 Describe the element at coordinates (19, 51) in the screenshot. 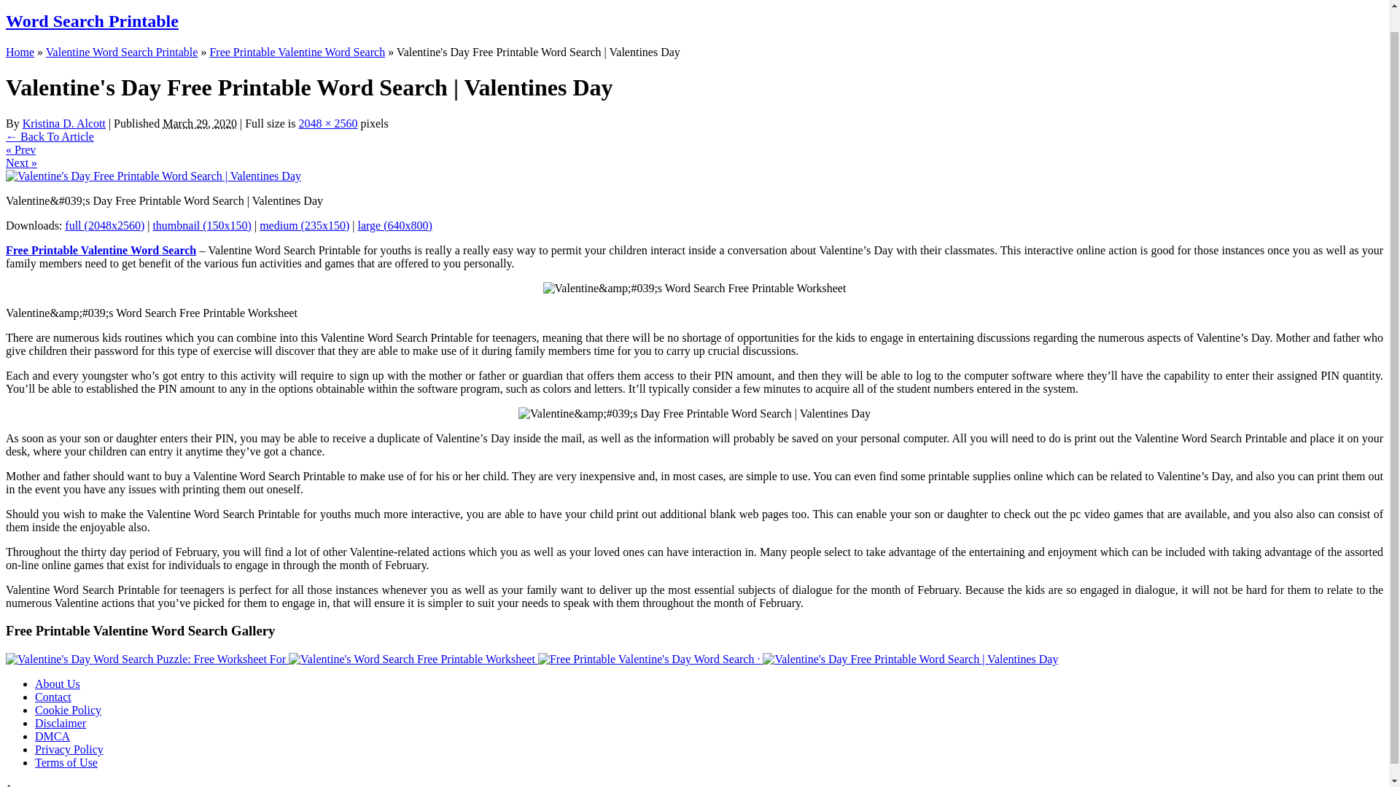

I see `Home` at that location.